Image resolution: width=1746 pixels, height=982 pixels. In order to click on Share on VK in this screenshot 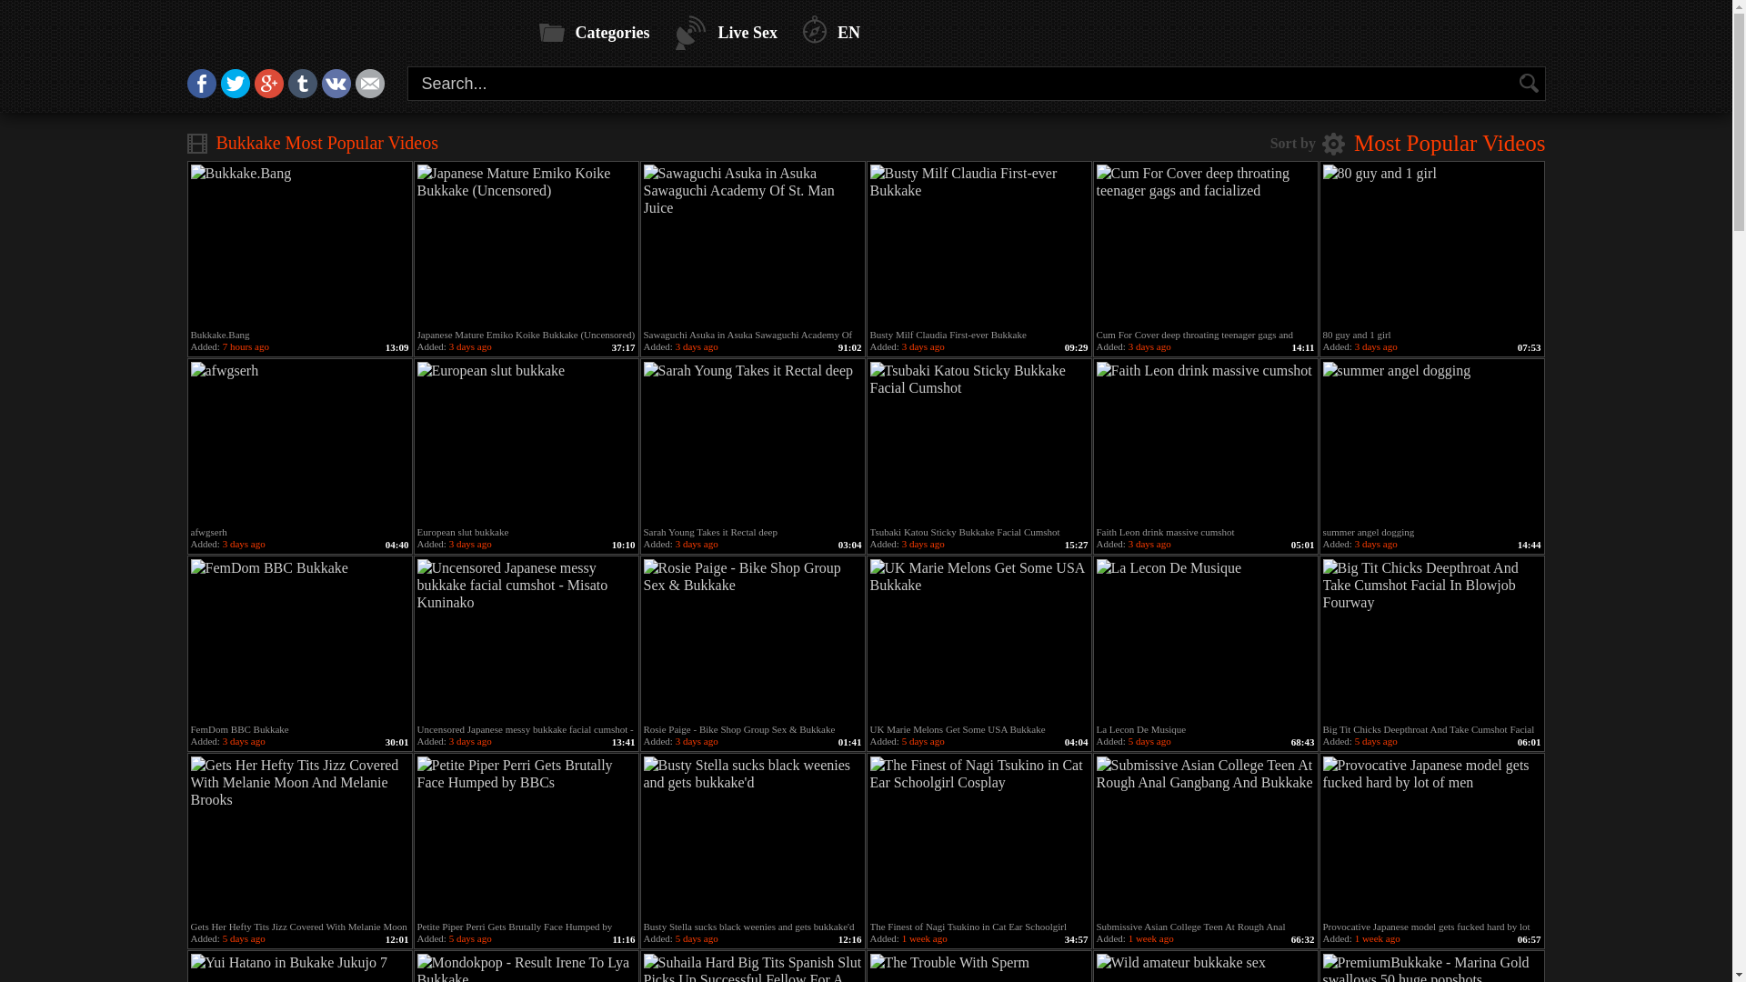, I will do `click(336, 93)`.